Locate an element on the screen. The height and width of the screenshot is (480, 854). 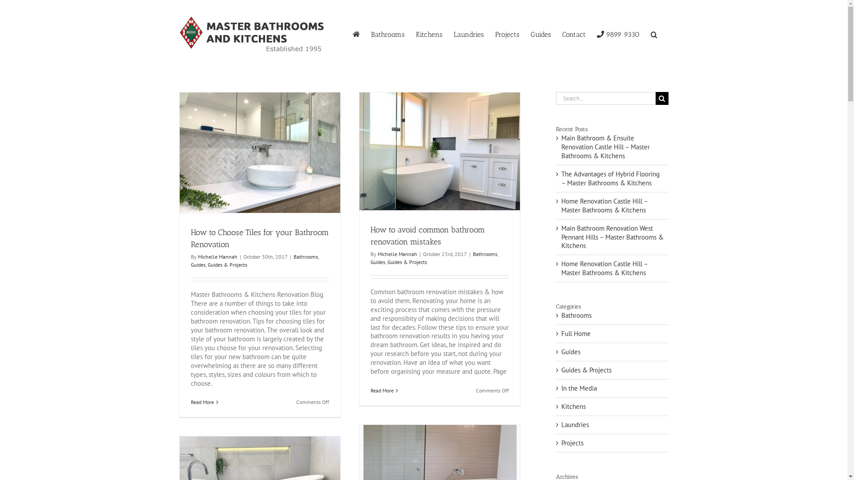
Read More is located at coordinates (202, 402).